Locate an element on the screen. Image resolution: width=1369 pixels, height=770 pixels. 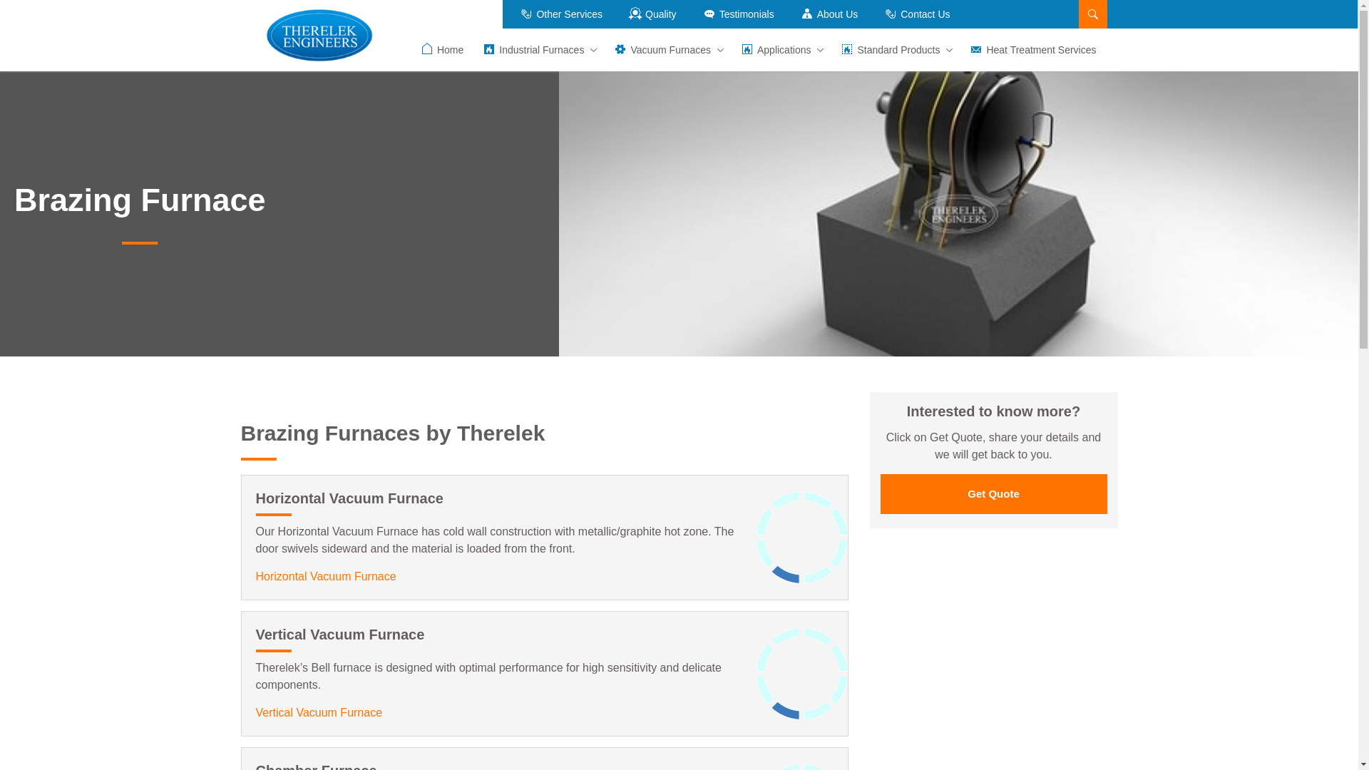
Home is located at coordinates (441, 50).